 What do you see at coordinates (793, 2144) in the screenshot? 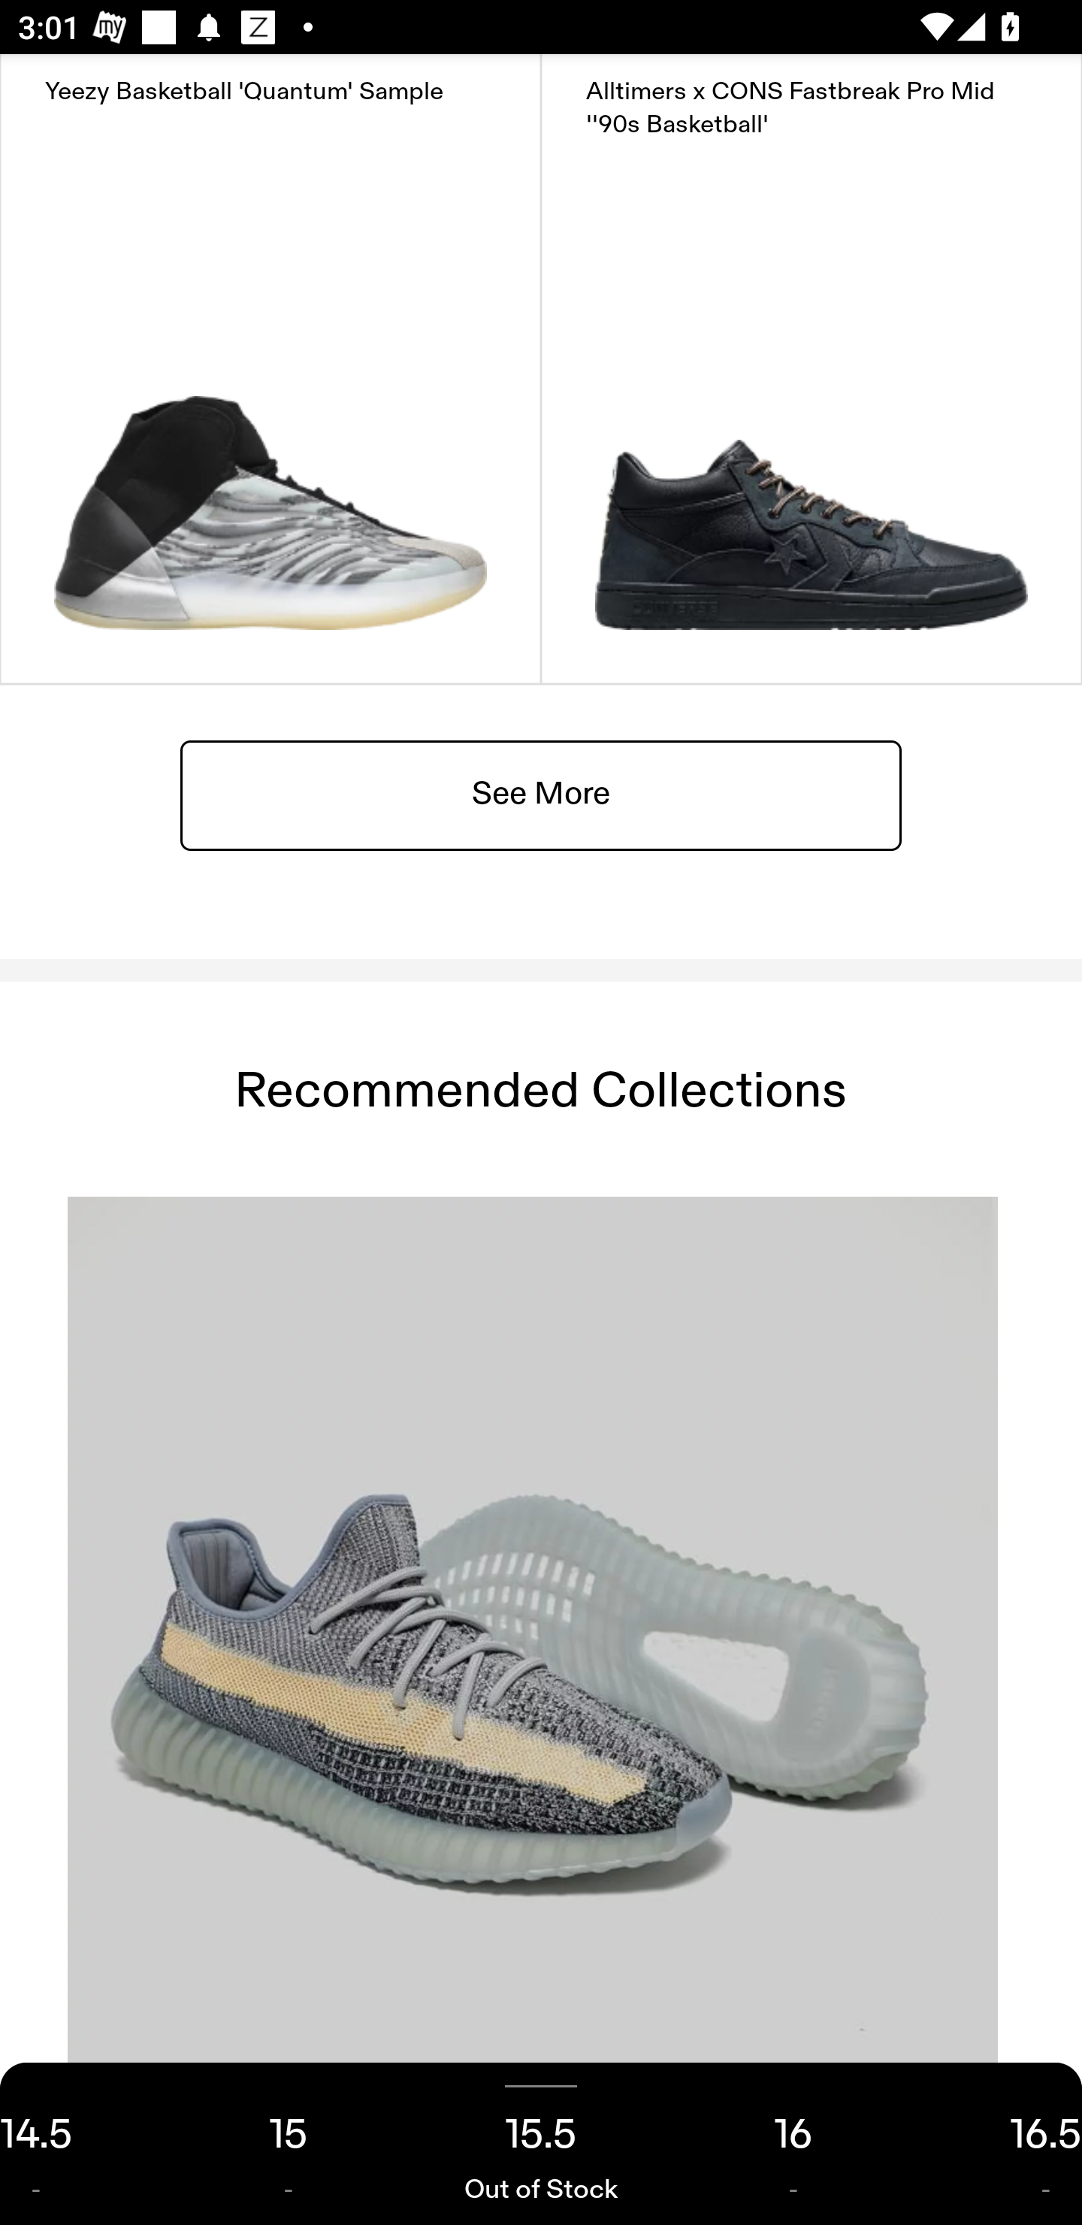
I see `16 -` at bounding box center [793, 2144].